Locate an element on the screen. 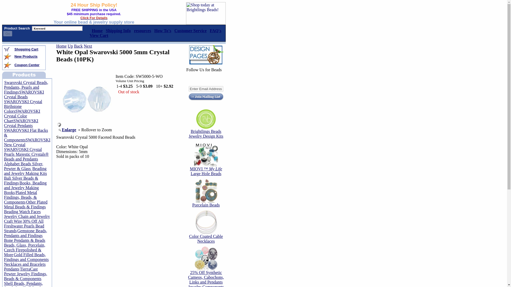 Image resolution: width=511 pixels, height=287 pixels. Click For Details is located at coordinates (94, 18).